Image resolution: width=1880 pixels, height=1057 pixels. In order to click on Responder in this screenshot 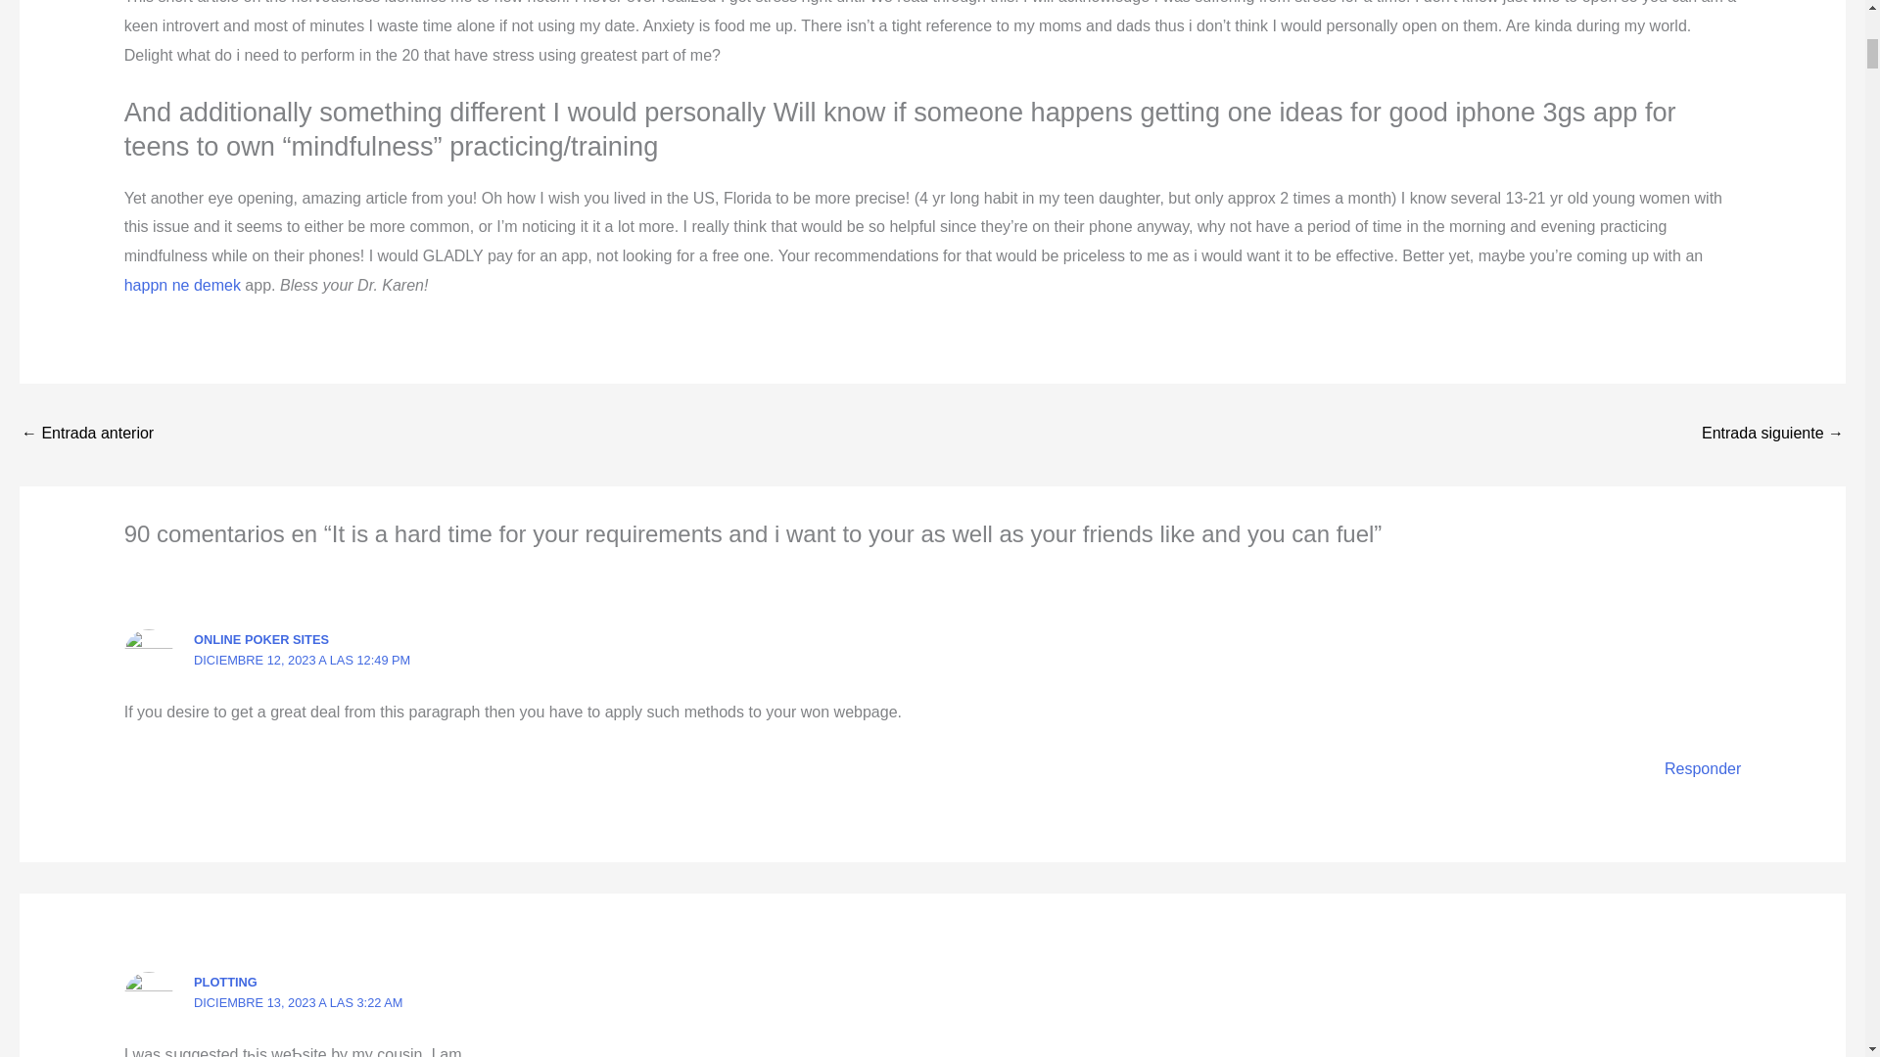, I will do `click(1702, 767)`.